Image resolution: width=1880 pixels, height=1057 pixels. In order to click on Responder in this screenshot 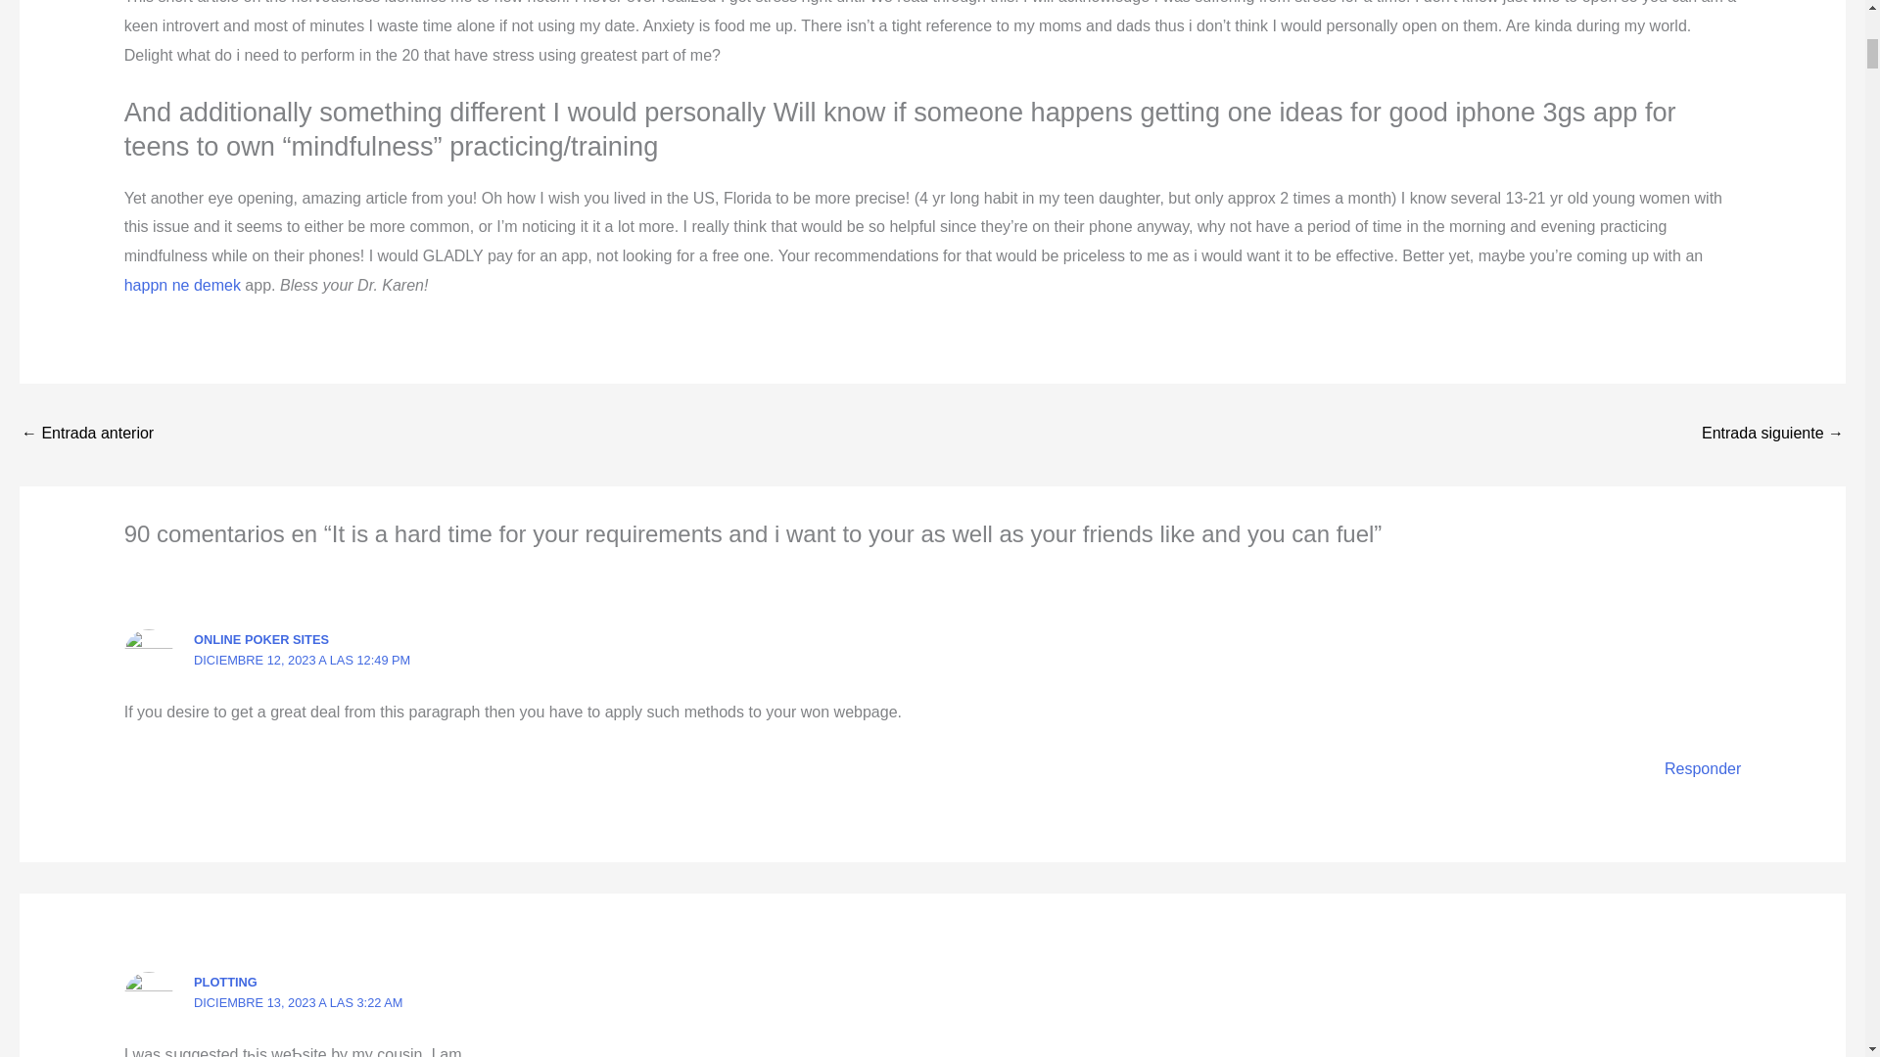, I will do `click(1702, 767)`.